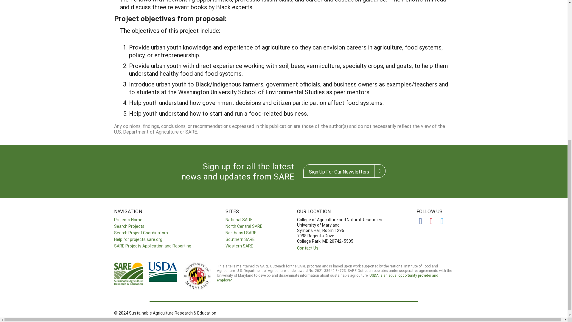 The height and width of the screenshot is (322, 572). I want to click on National SARE, so click(239, 219).